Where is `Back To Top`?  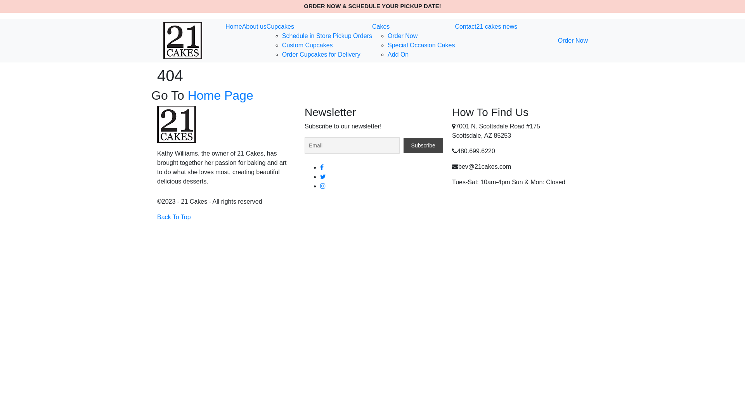 Back To Top is located at coordinates (174, 217).